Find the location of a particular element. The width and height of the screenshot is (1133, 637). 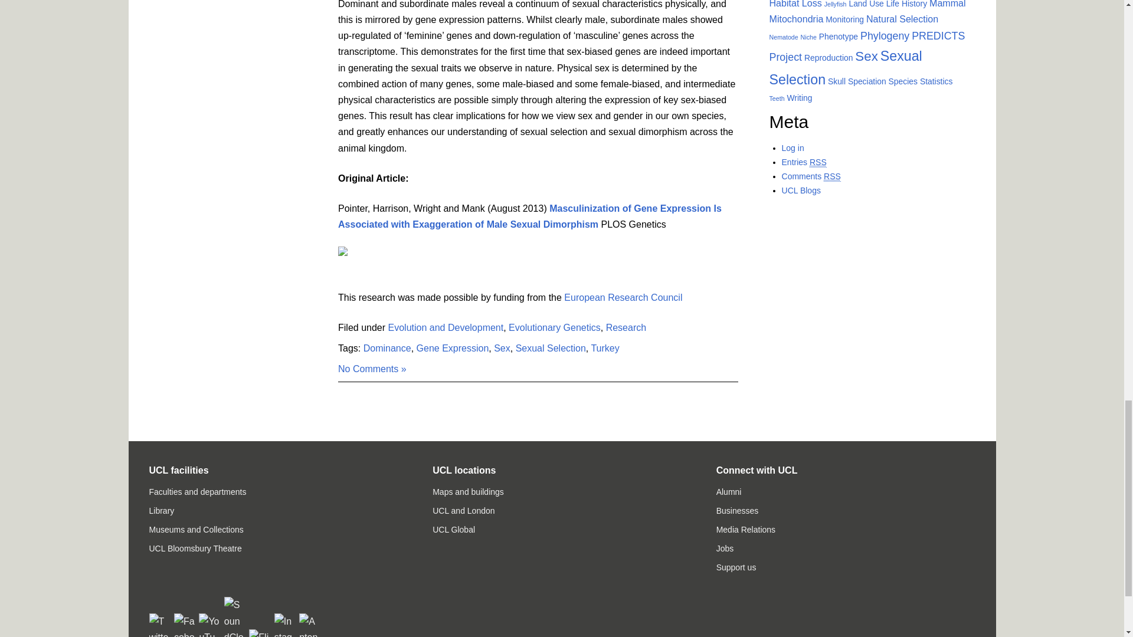

Gene Expression is located at coordinates (453, 348).